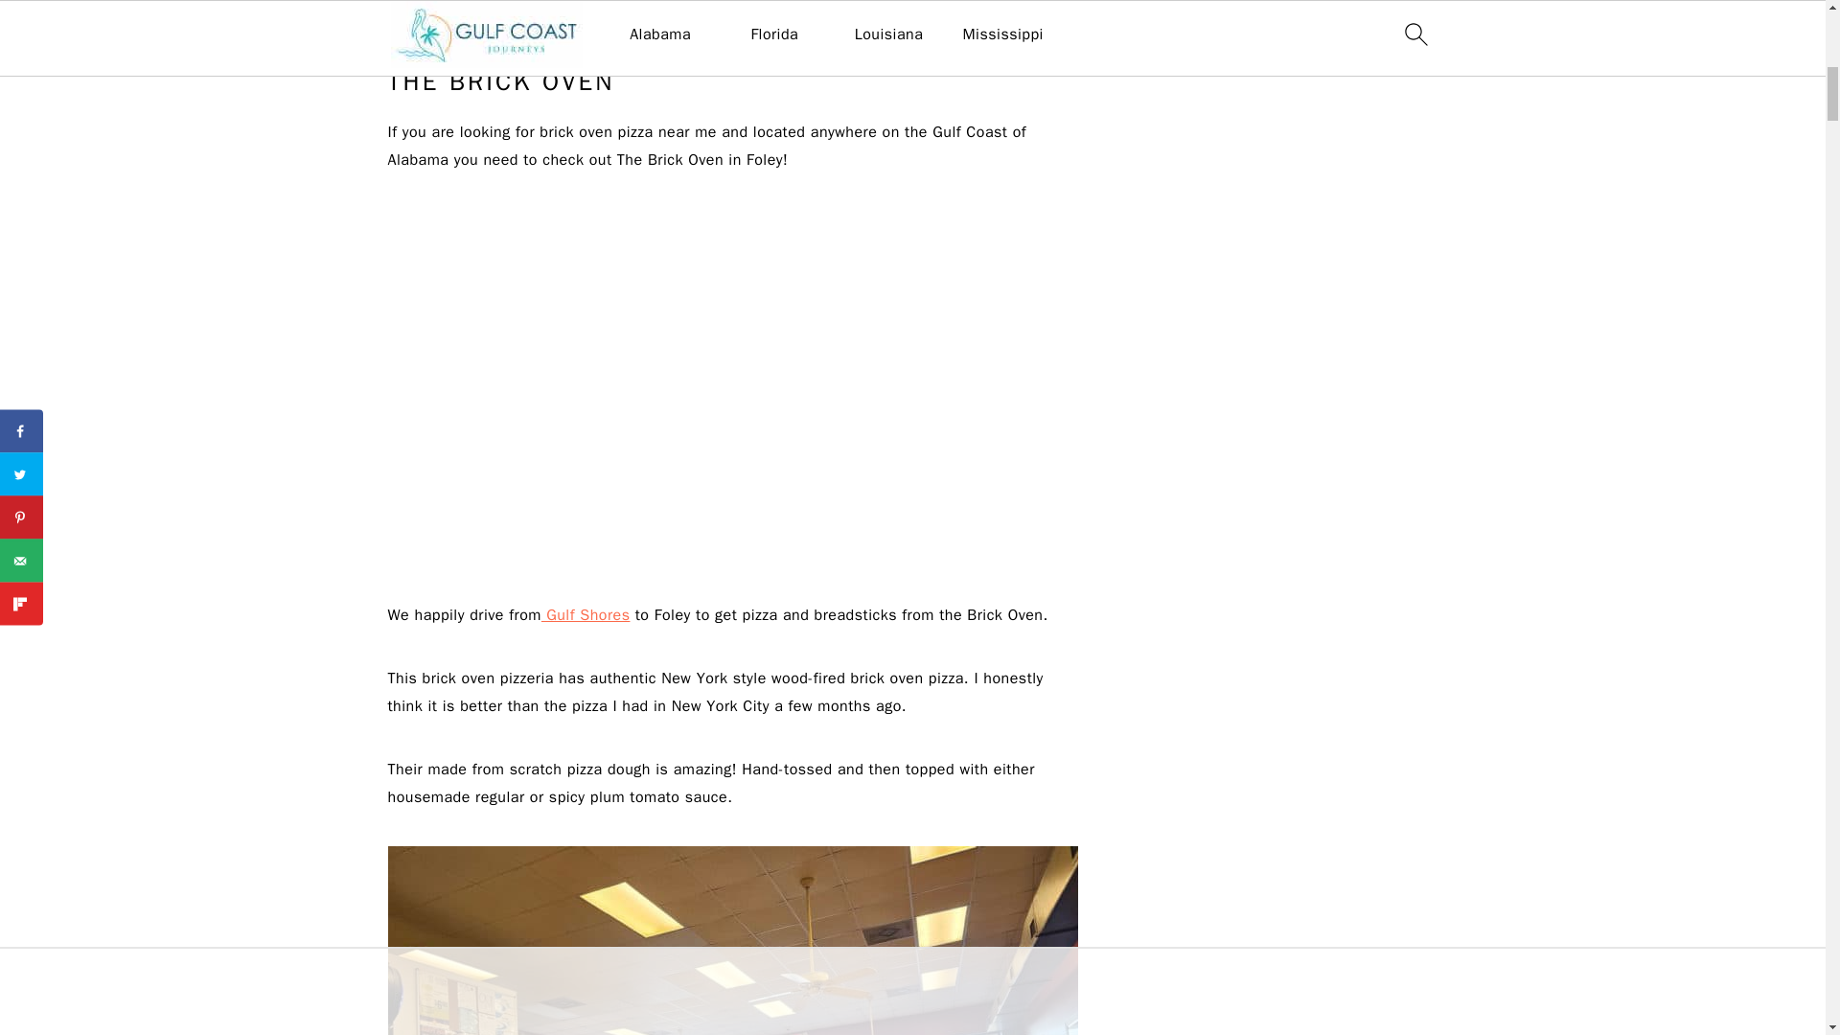 This screenshot has height=1035, width=1840. What do you see at coordinates (586, 615) in the screenshot?
I see `Gulf Shores` at bounding box center [586, 615].